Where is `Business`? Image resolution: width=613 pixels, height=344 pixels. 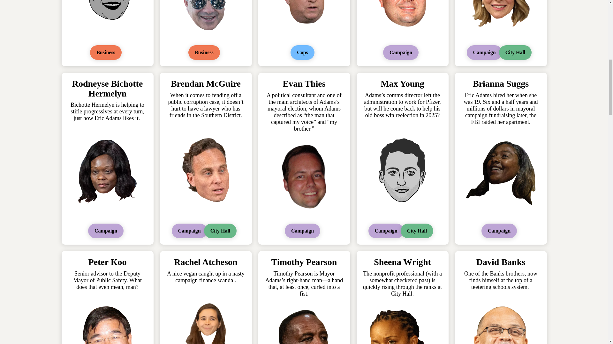 Business is located at coordinates (106, 52).